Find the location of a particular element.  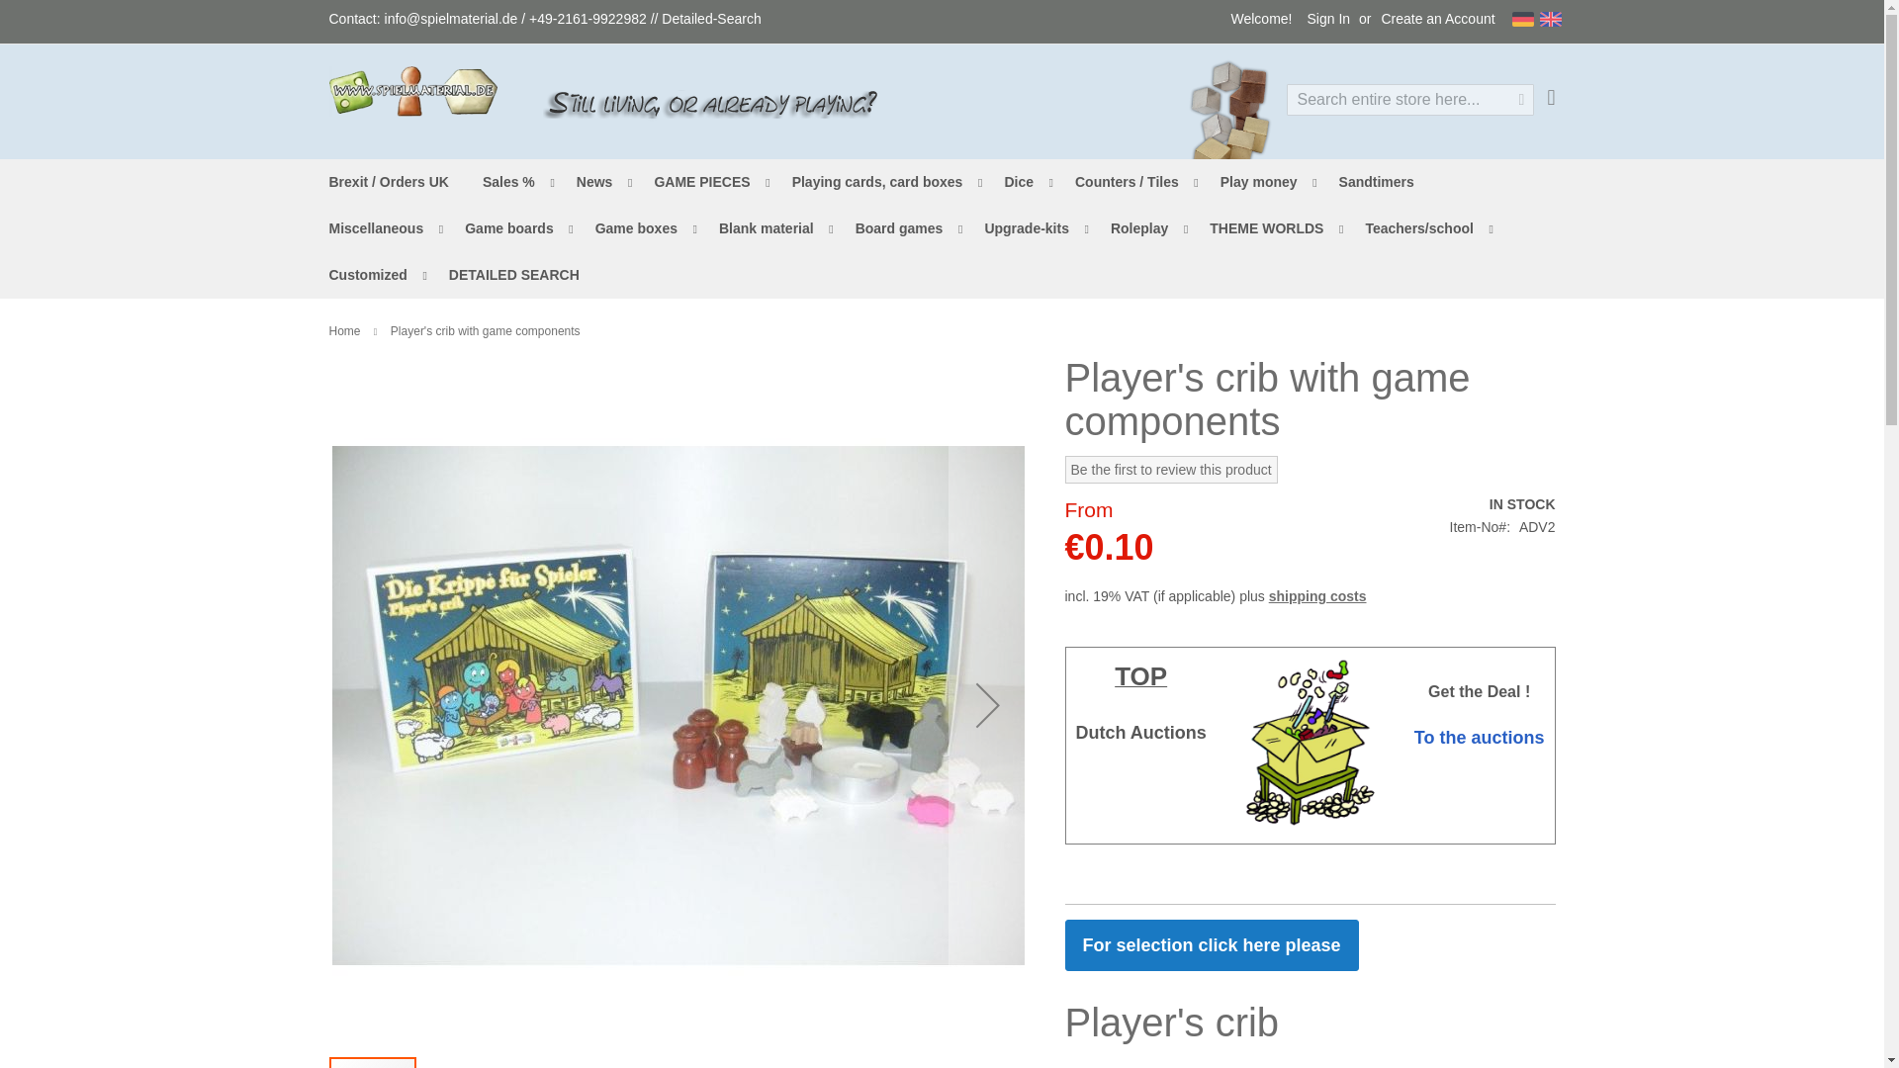

GAME PIECES is located at coordinates (704, 182).